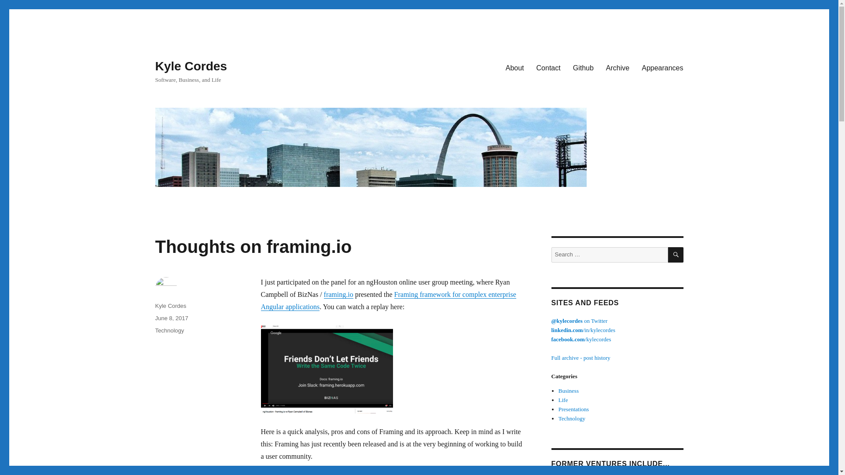  What do you see at coordinates (617, 67) in the screenshot?
I see `Archive` at bounding box center [617, 67].